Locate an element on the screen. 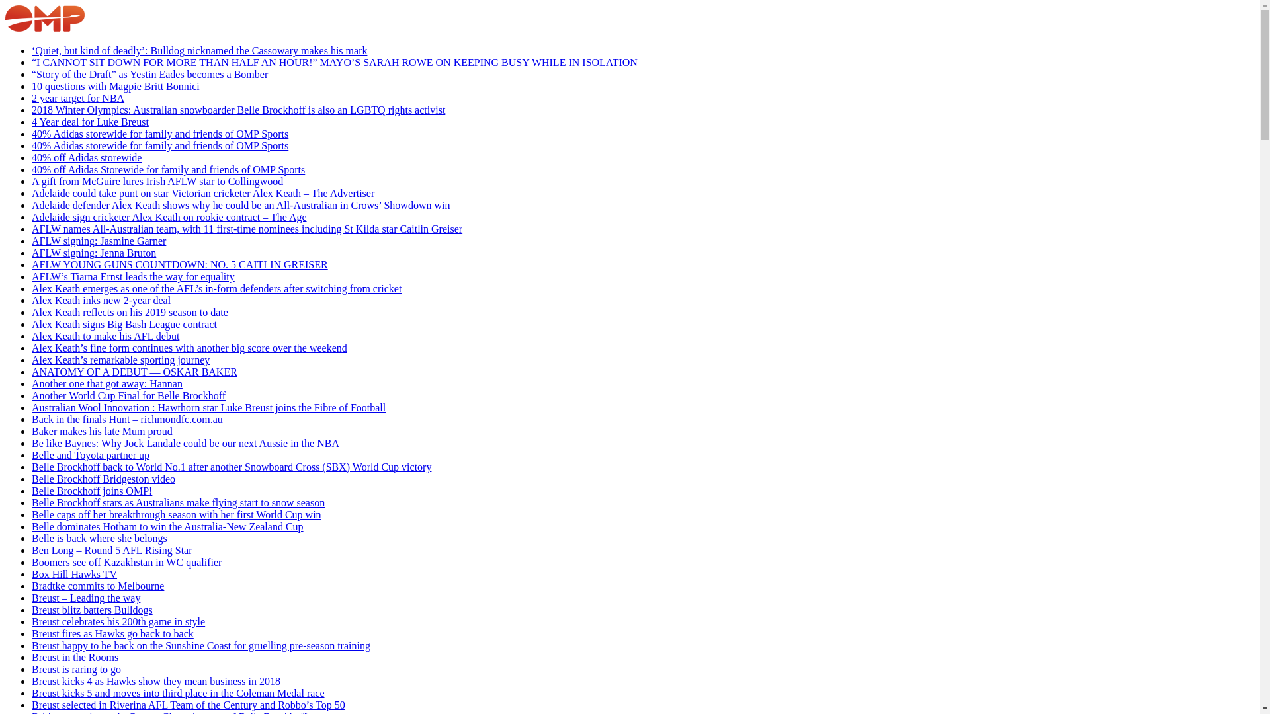 Image resolution: width=1270 pixels, height=714 pixels. AFLW signing: Jenna Bruton is located at coordinates (94, 253).